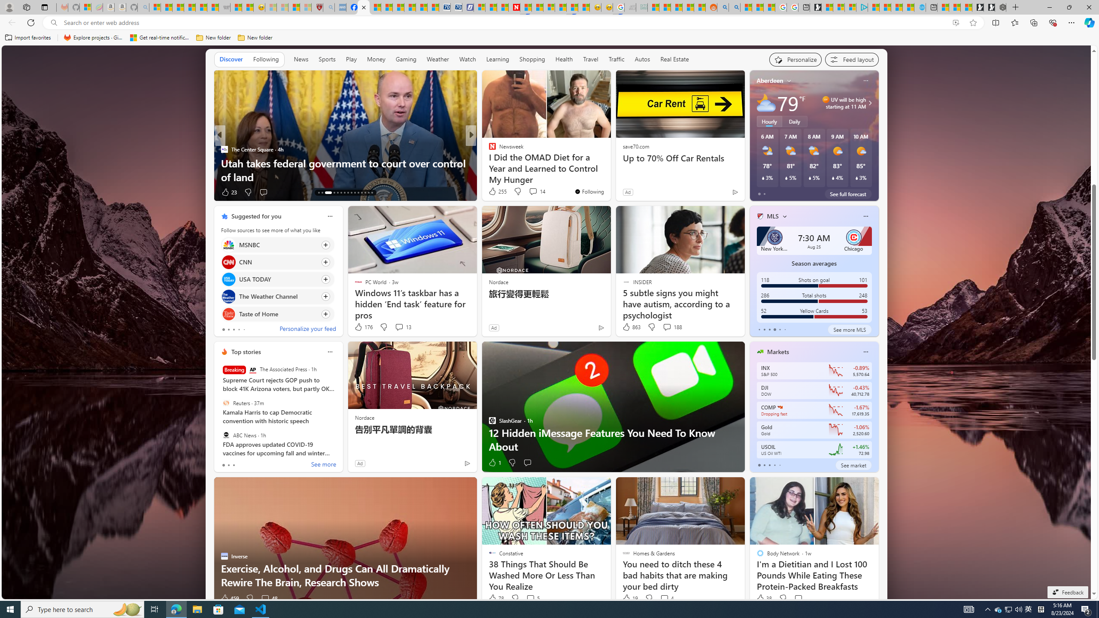 The width and height of the screenshot is (1099, 618). I want to click on AutomationID: tab-71, so click(341, 193).